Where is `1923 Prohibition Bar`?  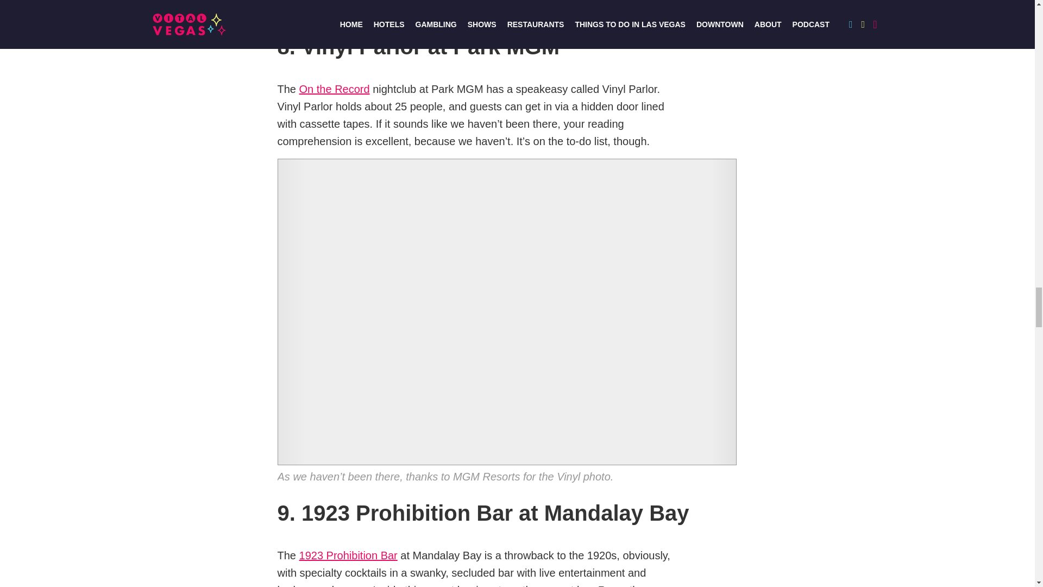
1923 Prohibition Bar is located at coordinates (348, 555).